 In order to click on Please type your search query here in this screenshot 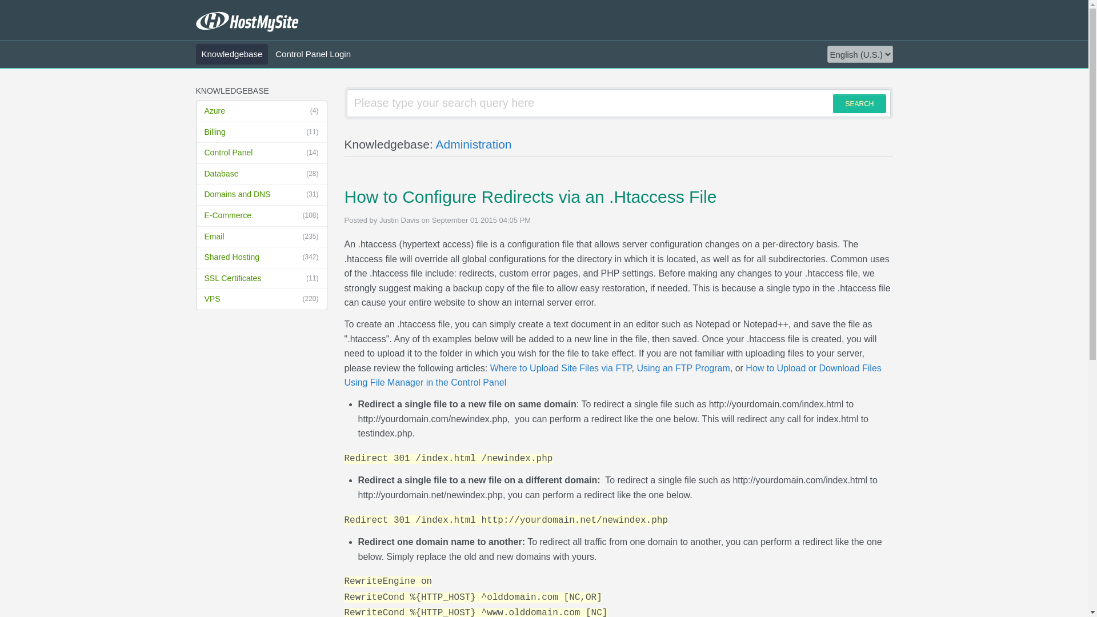, I will do `click(618, 103)`.